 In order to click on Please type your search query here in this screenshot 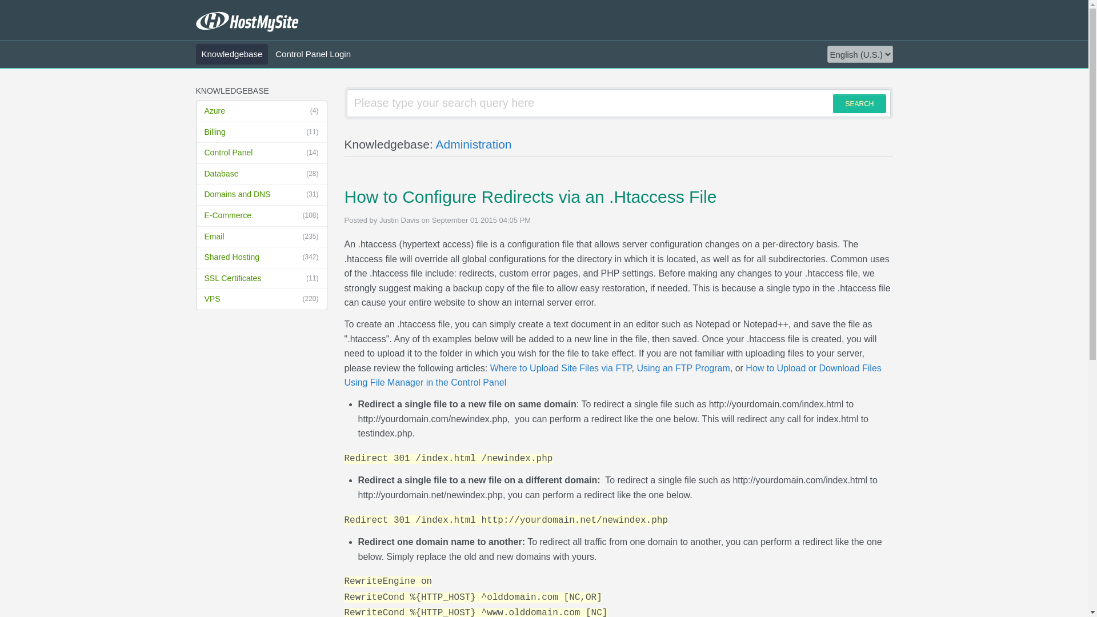, I will do `click(618, 103)`.